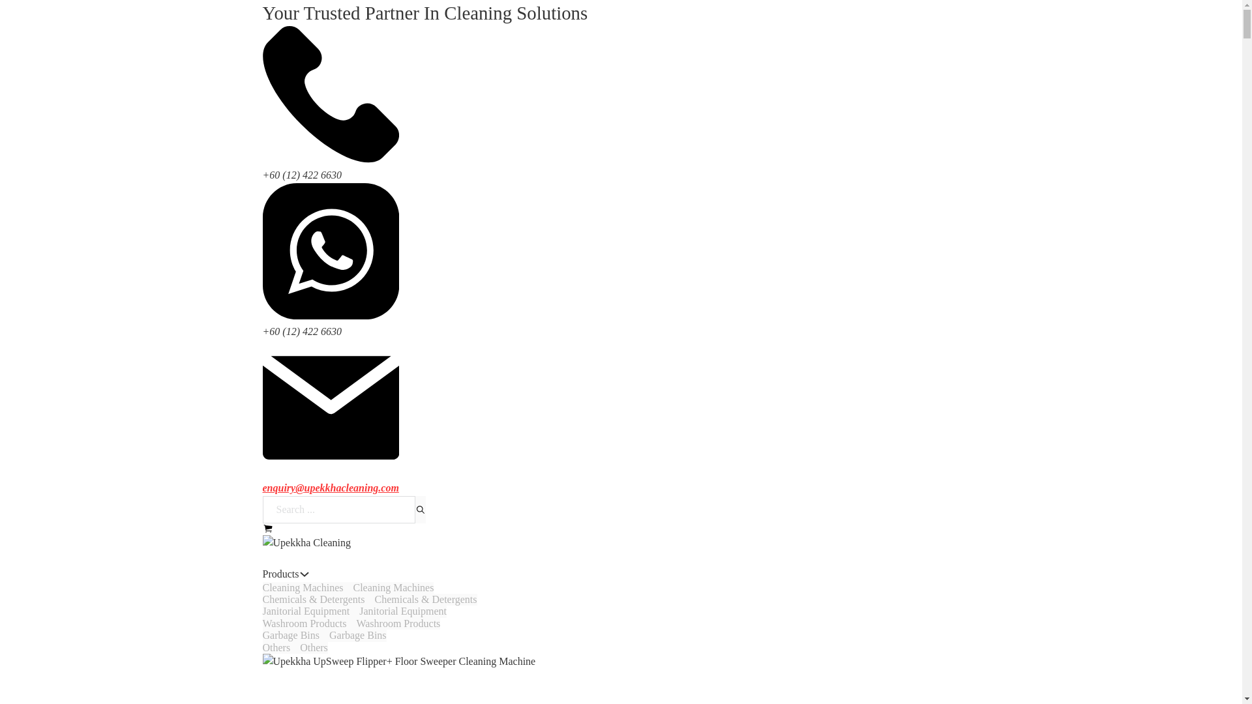 This screenshot has height=704, width=1252. Describe the element at coordinates (357, 635) in the screenshot. I see `Garbage Bins` at that location.